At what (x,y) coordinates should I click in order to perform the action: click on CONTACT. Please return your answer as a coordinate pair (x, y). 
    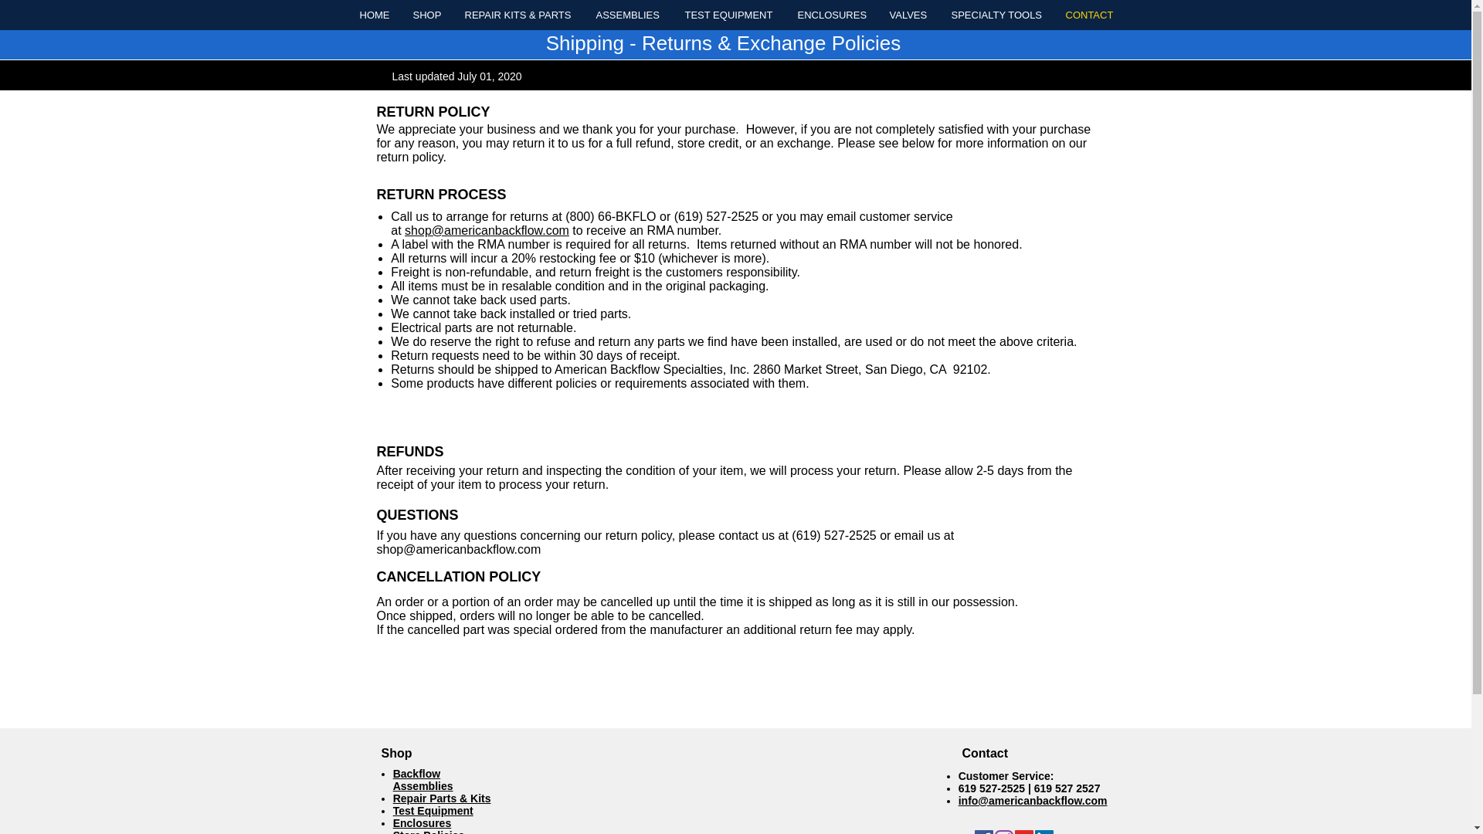
    Looking at the image, I should click on (1088, 15).